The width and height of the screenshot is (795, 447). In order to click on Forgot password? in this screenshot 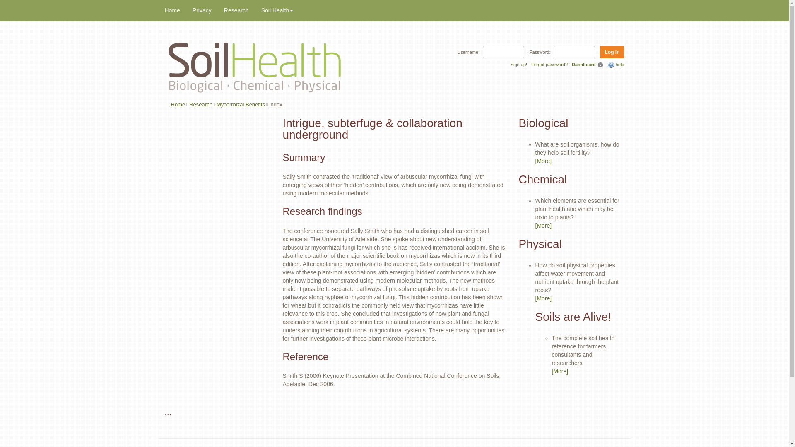, I will do `click(549, 65)`.